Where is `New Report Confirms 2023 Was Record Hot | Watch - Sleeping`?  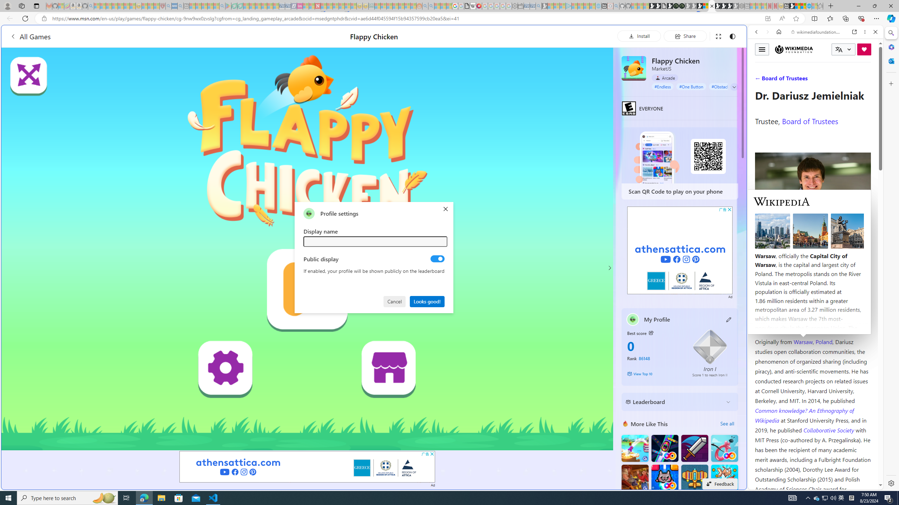 New Report Confirms 2023 Was Record Hot | Watch - Sleeping is located at coordinates (121, 6).